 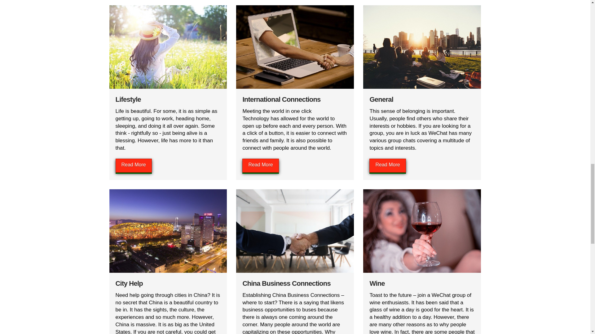 What do you see at coordinates (377, 283) in the screenshot?
I see `Wine` at bounding box center [377, 283].